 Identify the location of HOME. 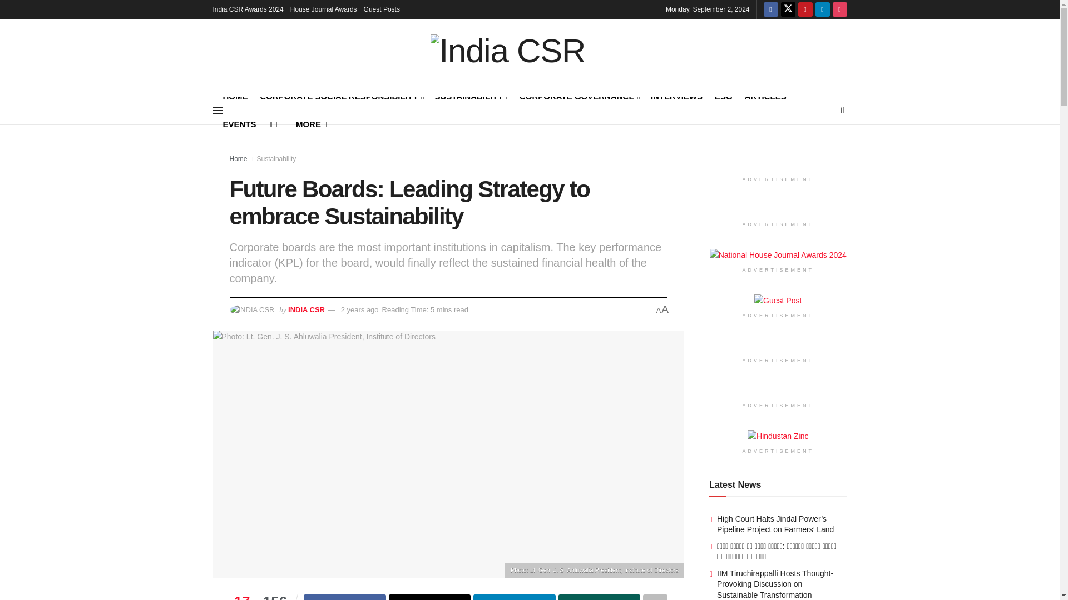
(235, 96).